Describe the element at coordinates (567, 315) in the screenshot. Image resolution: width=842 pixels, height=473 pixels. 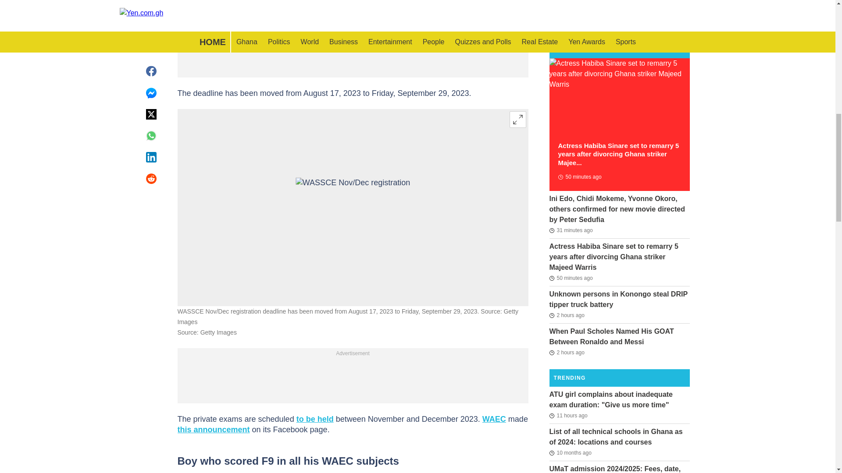
I see `2024-08-30T19:30:07Z` at that location.